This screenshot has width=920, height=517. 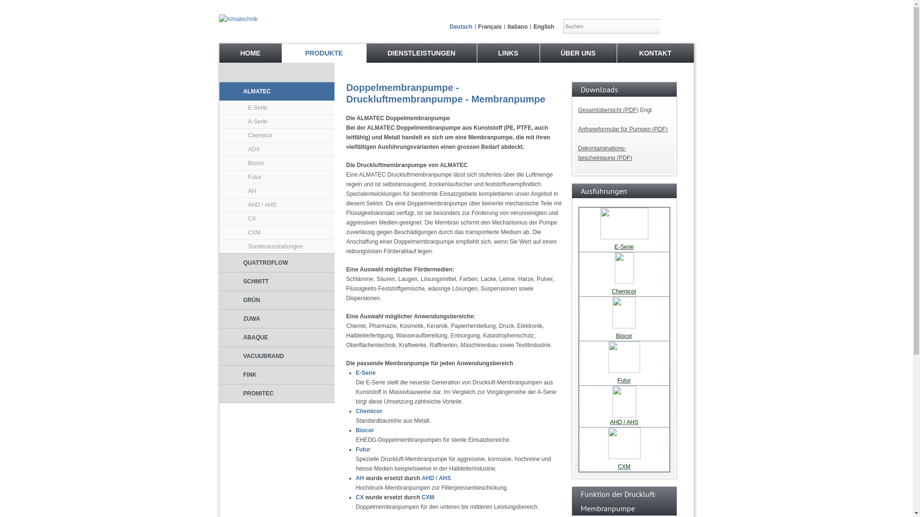 I want to click on LINKS, so click(x=508, y=53).